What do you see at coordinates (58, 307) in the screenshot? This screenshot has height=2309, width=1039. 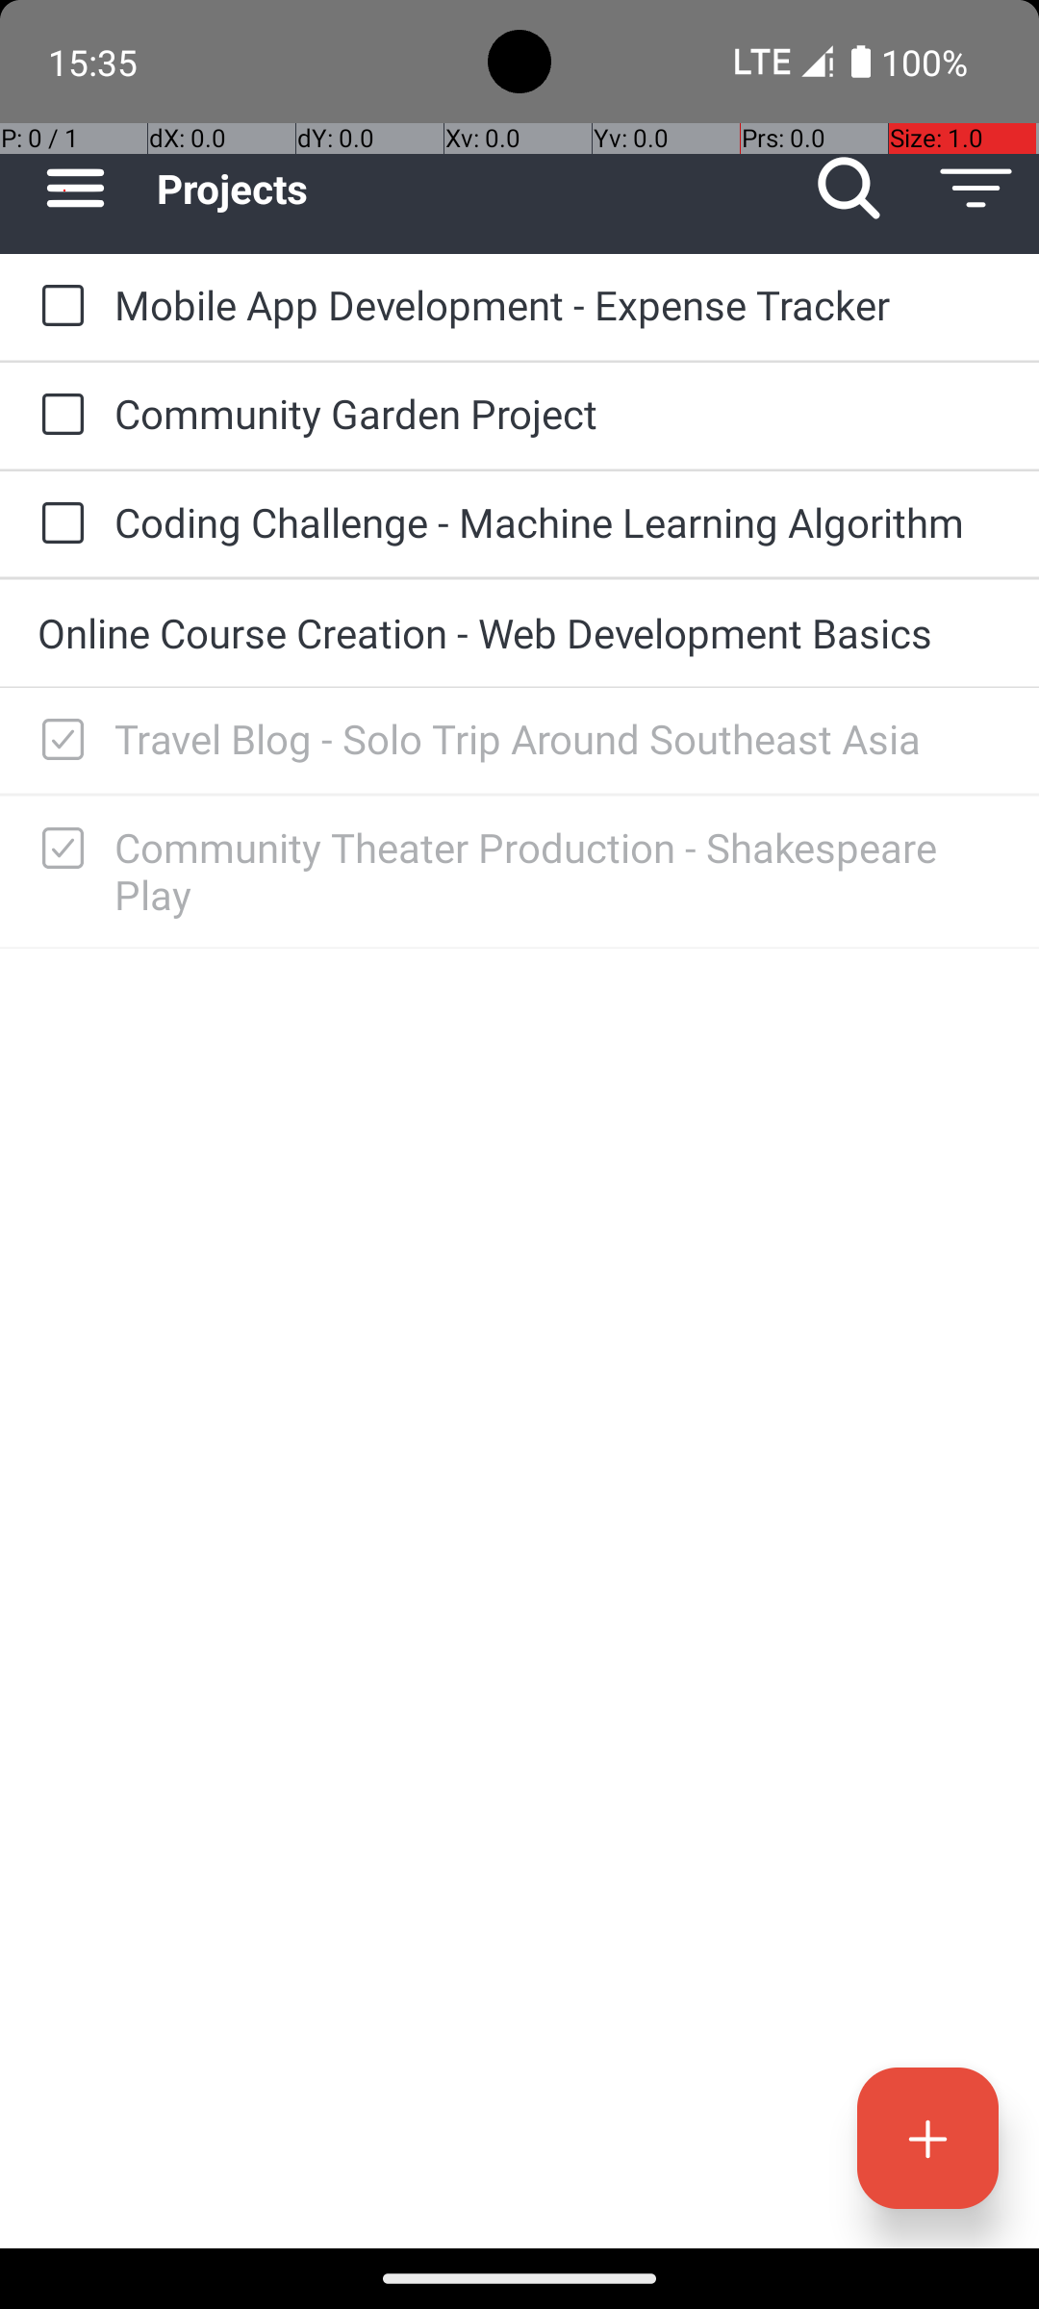 I see `to-do: Mobile App Development - Expense Tracker` at bounding box center [58, 307].